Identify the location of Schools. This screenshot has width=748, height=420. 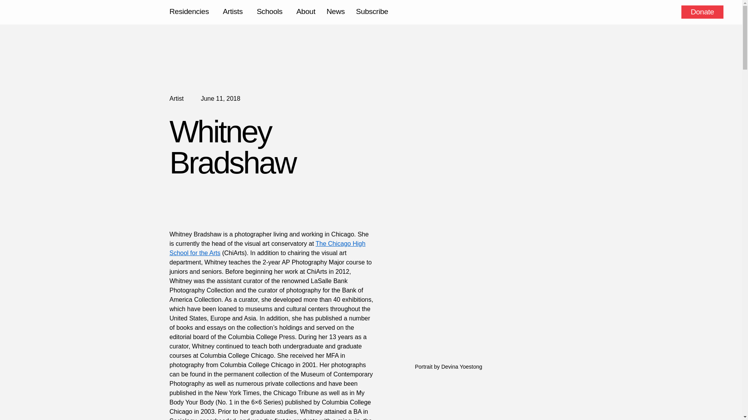
(270, 12).